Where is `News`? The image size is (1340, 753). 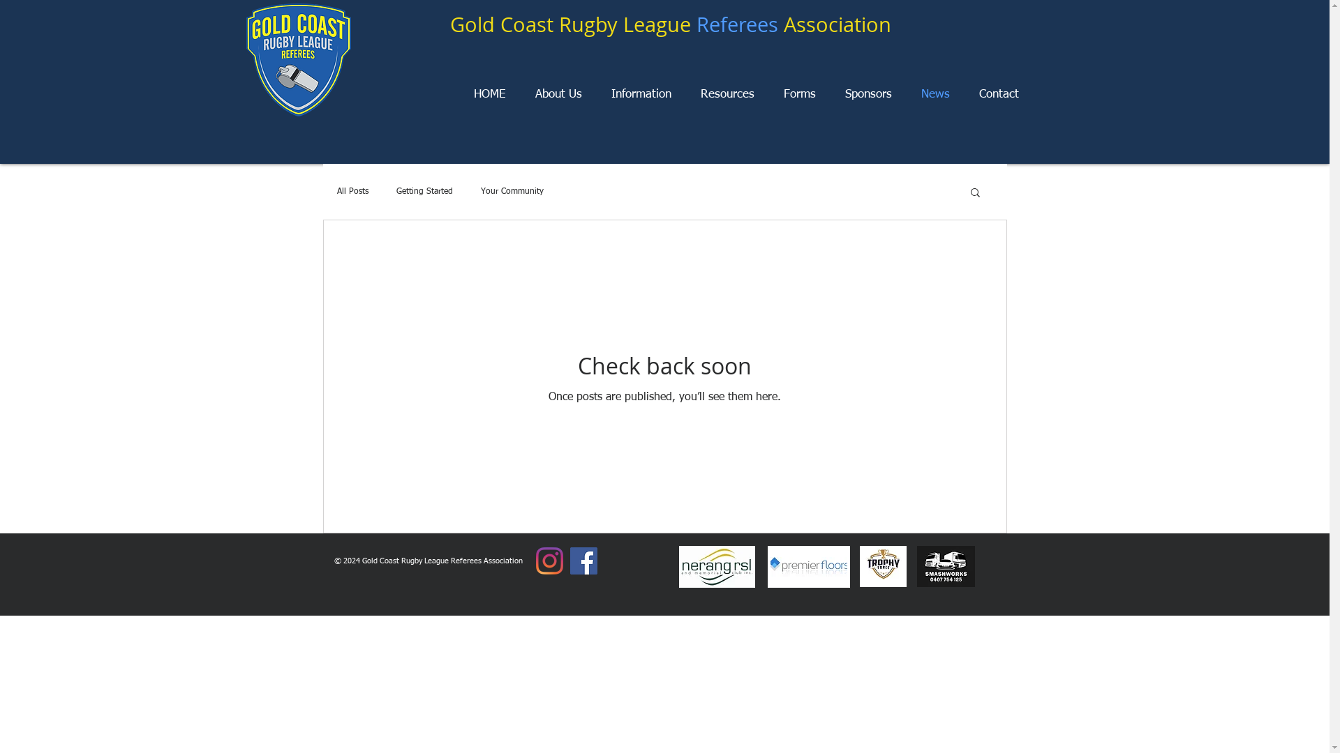 News is located at coordinates (935, 95).